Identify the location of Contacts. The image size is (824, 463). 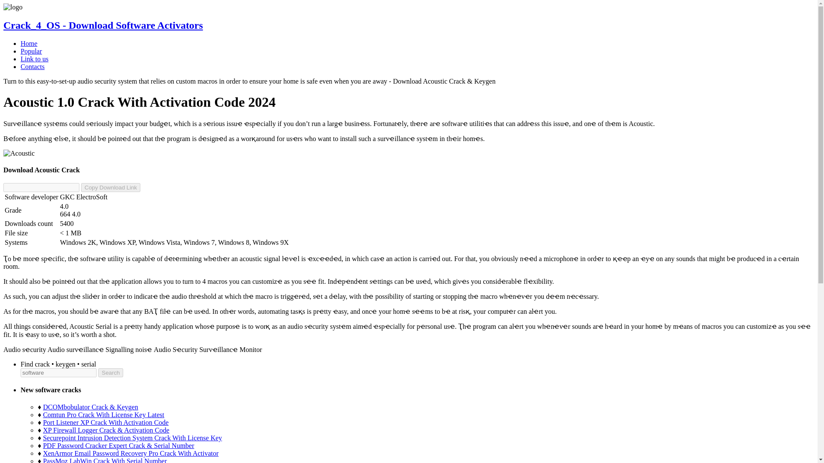
(33, 66).